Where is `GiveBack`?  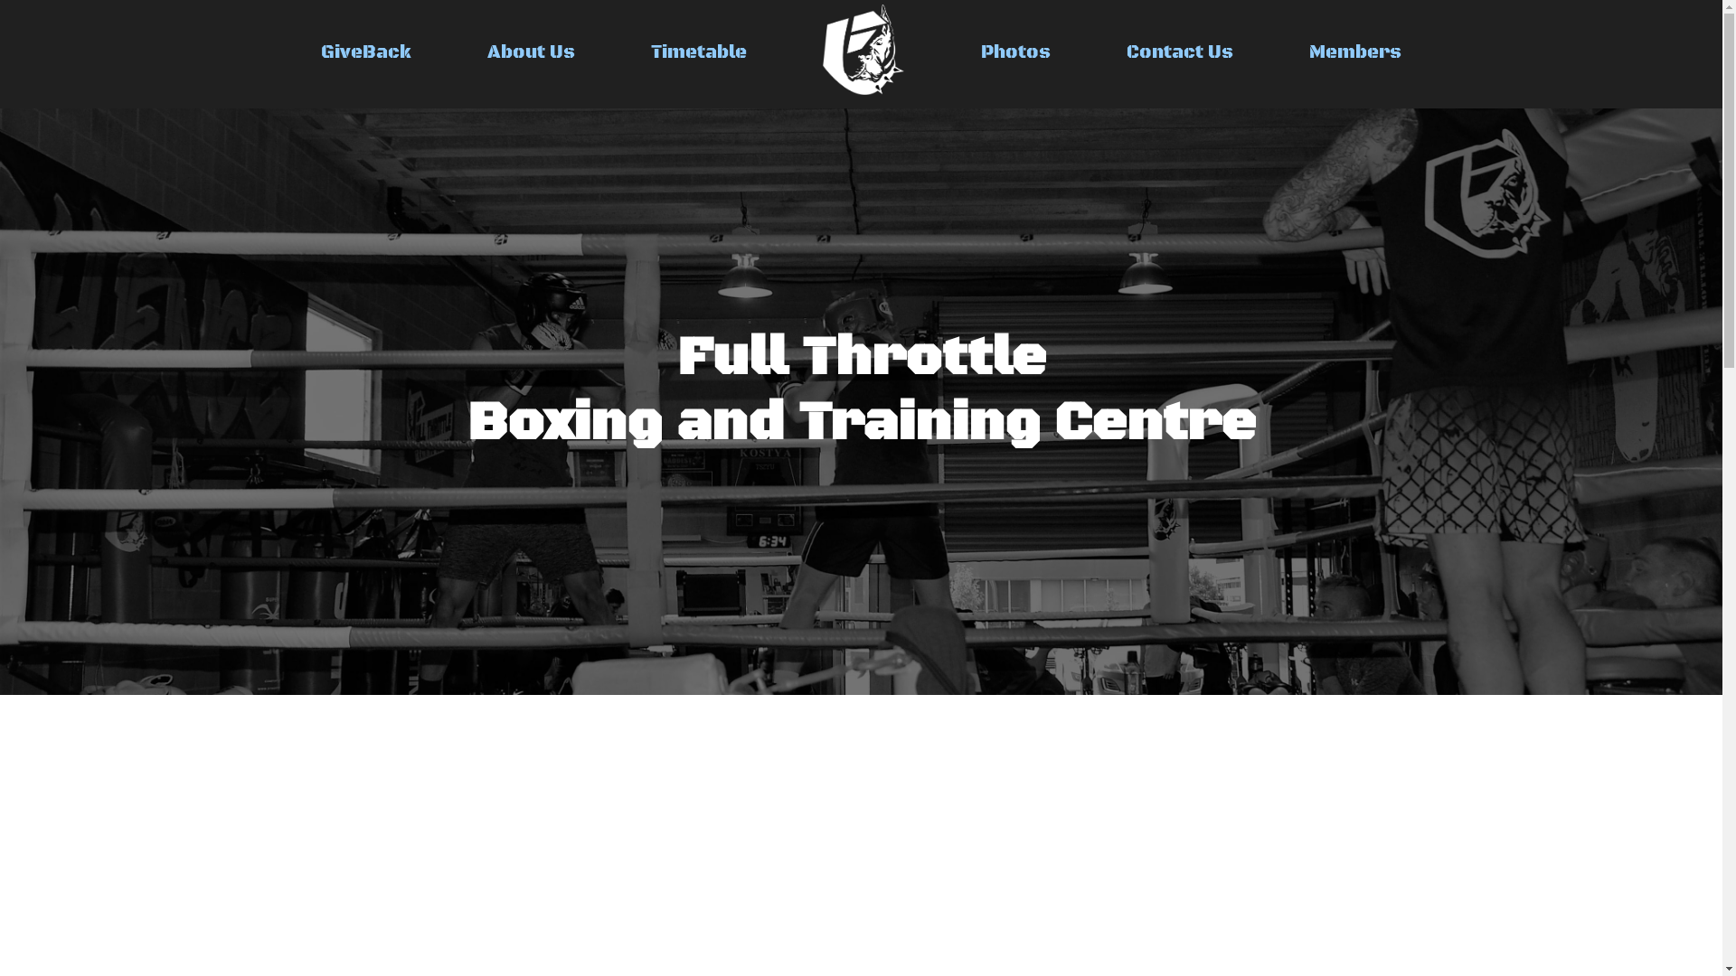
GiveBack is located at coordinates (366, 52).